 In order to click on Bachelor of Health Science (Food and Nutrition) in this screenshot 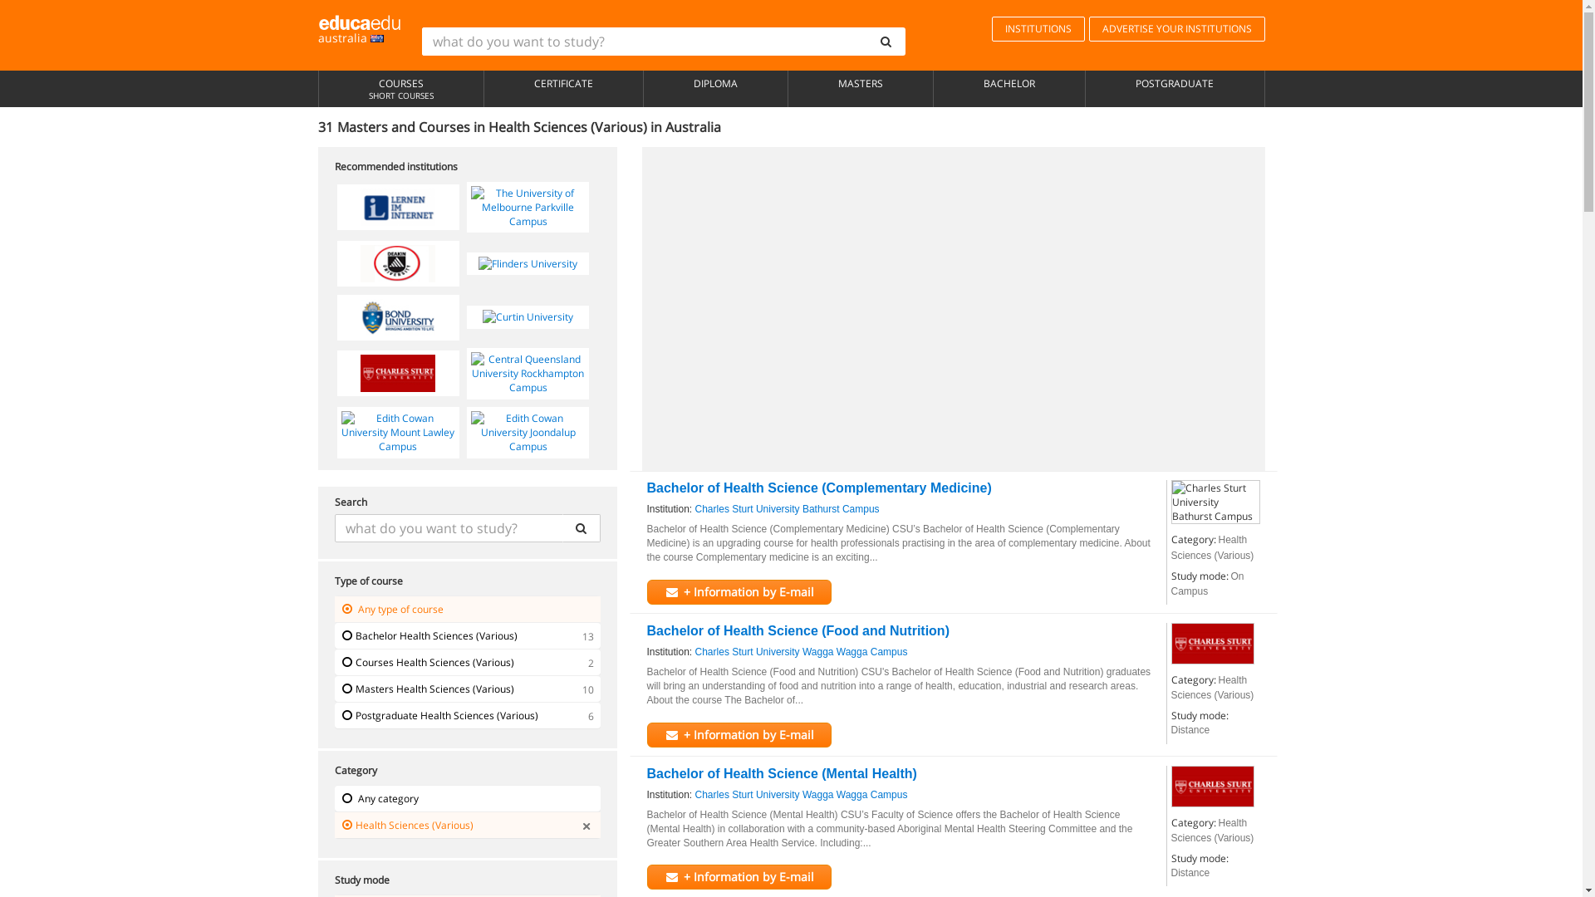, I will do `click(797, 631)`.